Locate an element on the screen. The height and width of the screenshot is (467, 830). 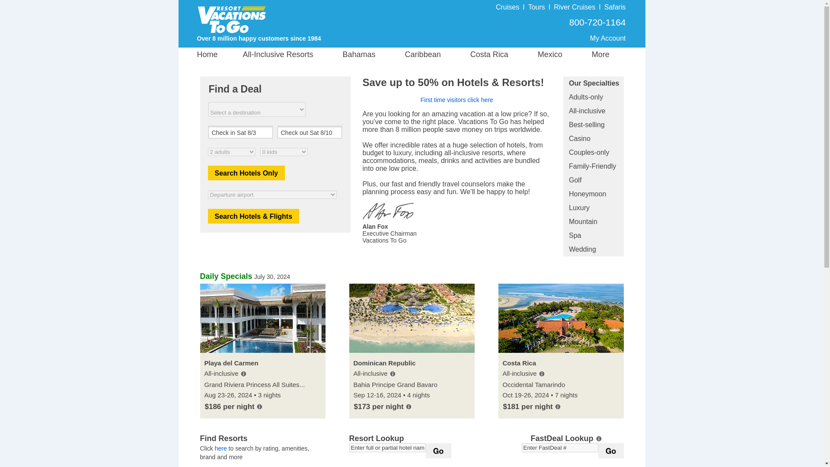
Safaris is located at coordinates (615, 7).